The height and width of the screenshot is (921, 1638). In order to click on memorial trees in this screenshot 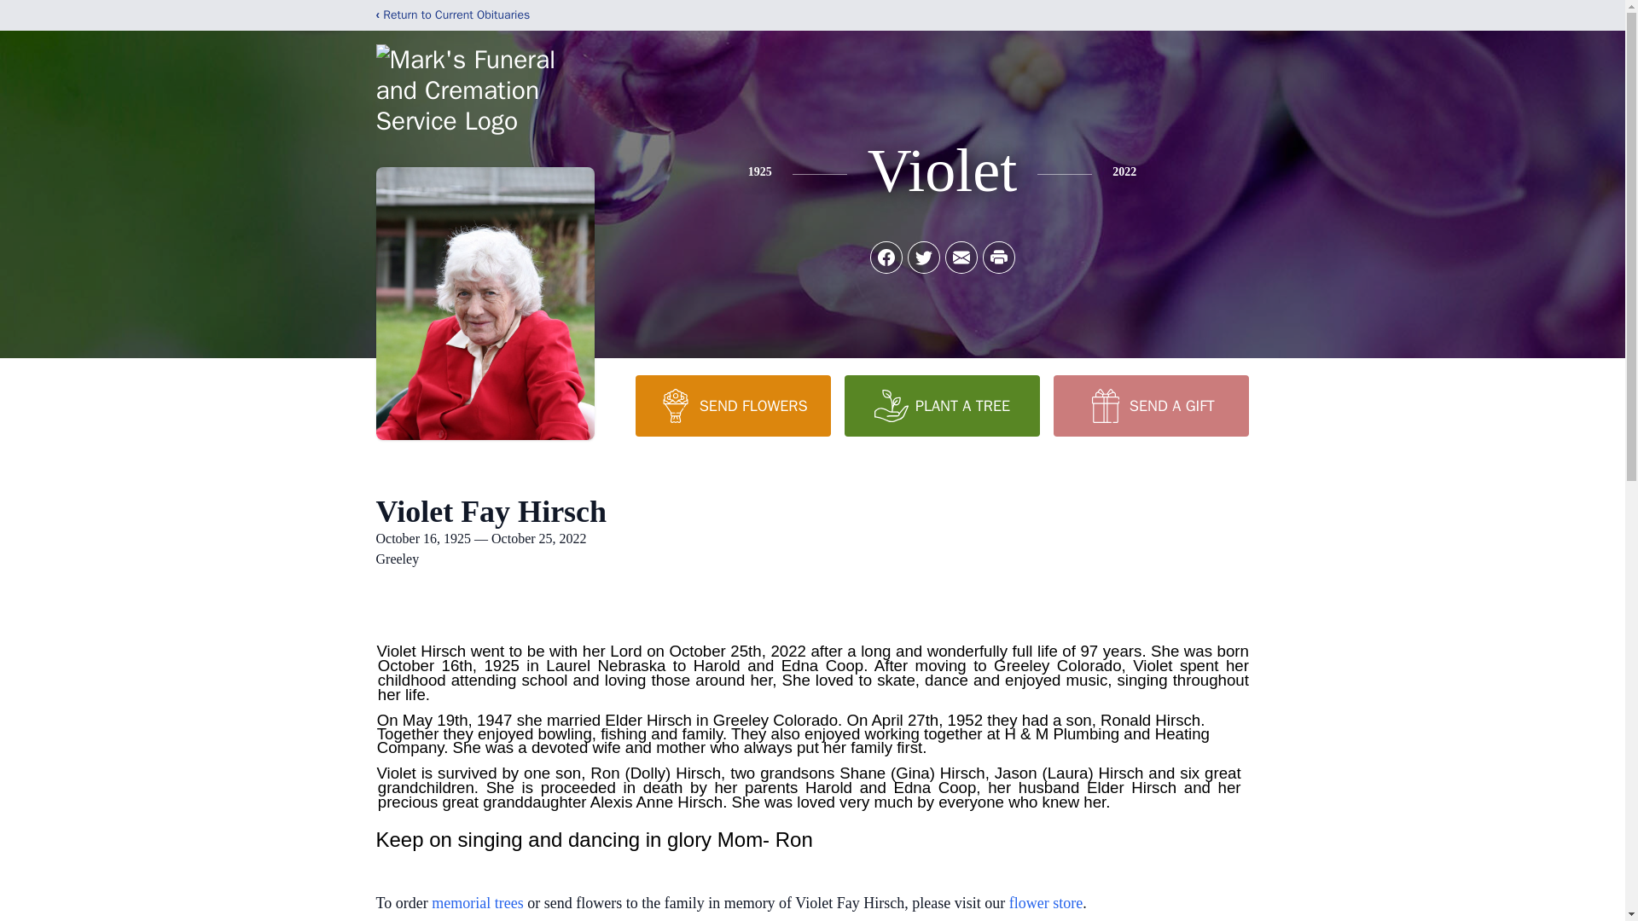, I will do `click(477, 902)`.